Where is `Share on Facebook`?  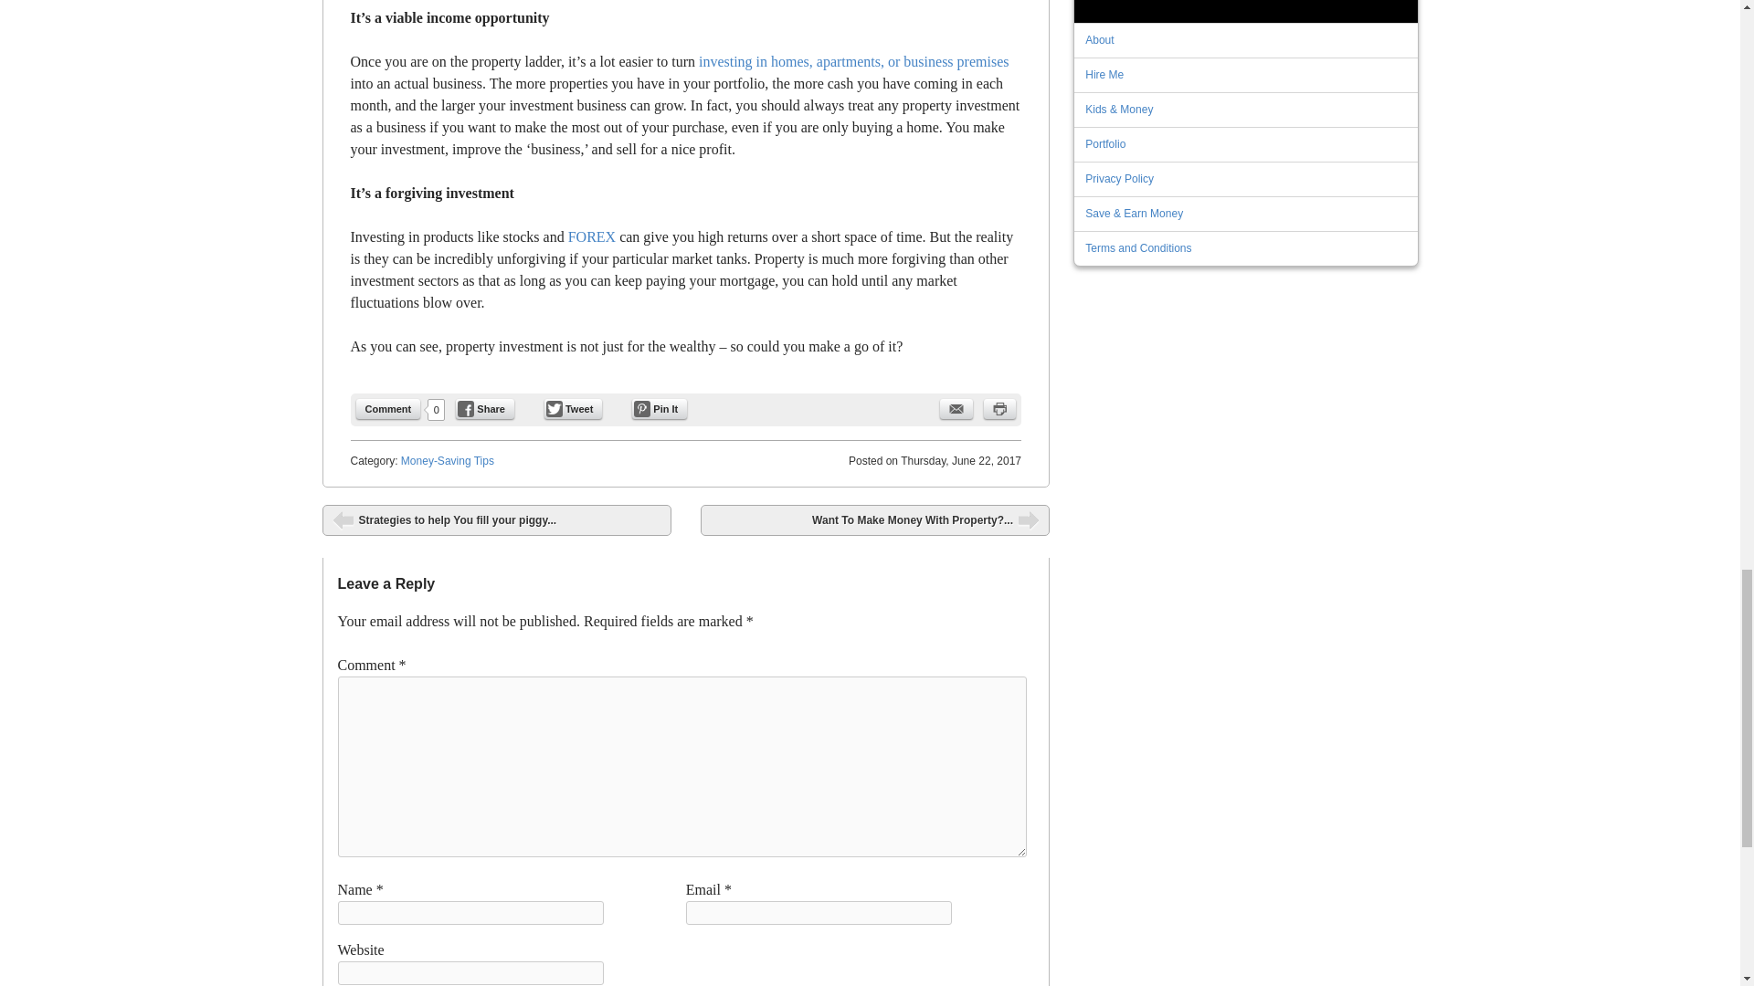 Share on Facebook is located at coordinates (484, 409).